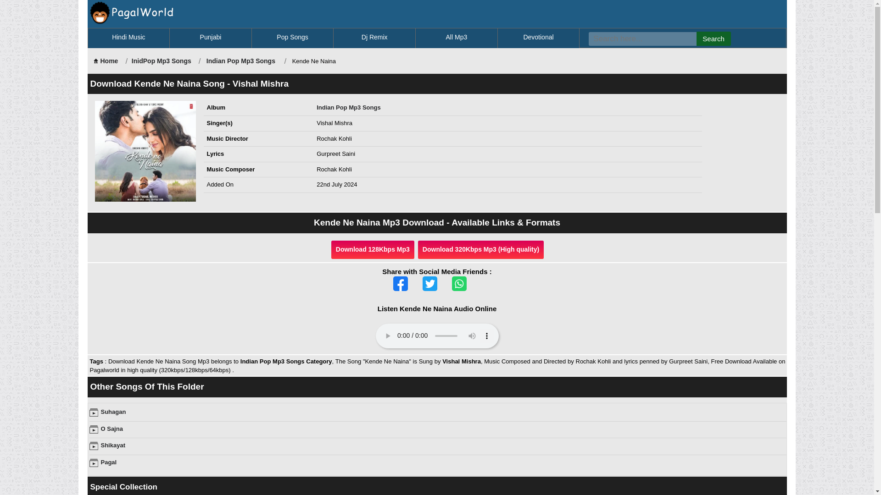 Image resolution: width=881 pixels, height=495 pixels. I want to click on Indian Pop Mp3 Songs, so click(240, 61).